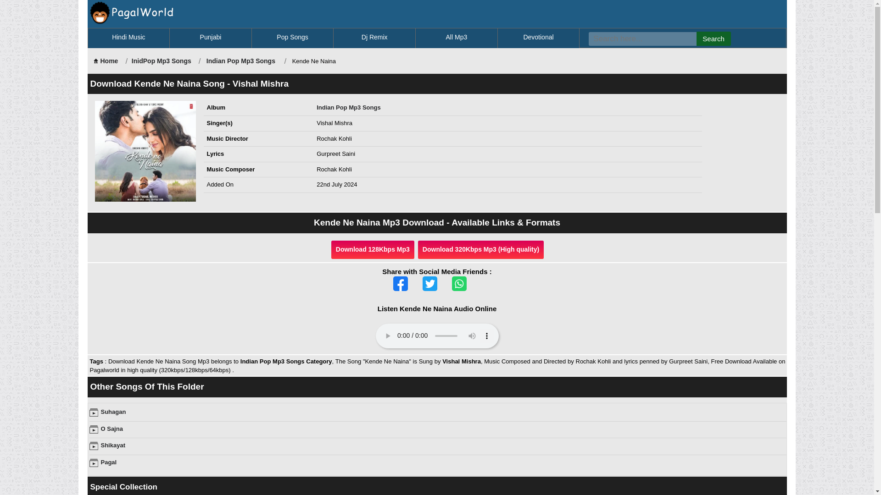 Image resolution: width=881 pixels, height=495 pixels. I want to click on Indian Pop Mp3 Songs, so click(240, 61).